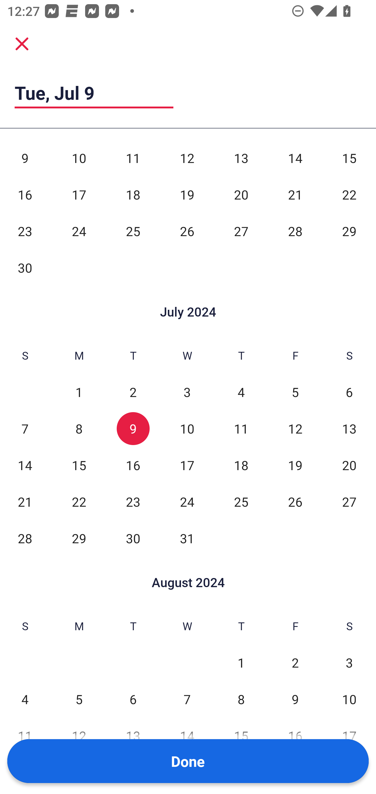  What do you see at coordinates (79, 465) in the screenshot?
I see `15 Mon, Jul 15, Not Selected` at bounding box center [79, 465].